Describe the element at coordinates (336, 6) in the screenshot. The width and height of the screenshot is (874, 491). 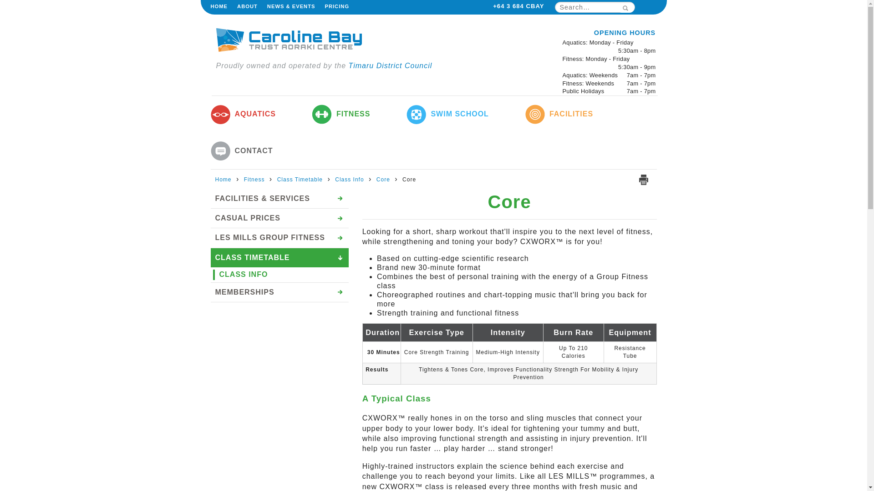
I see `PRICING` at that location.